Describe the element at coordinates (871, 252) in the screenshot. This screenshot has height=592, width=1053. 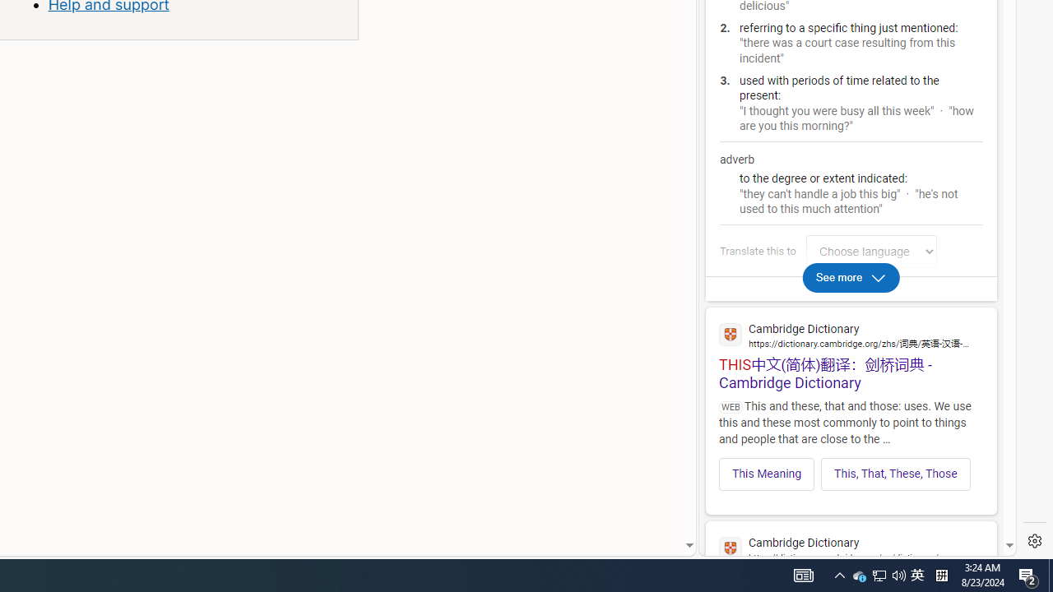
I see `Translate this to Choose language` at that location.